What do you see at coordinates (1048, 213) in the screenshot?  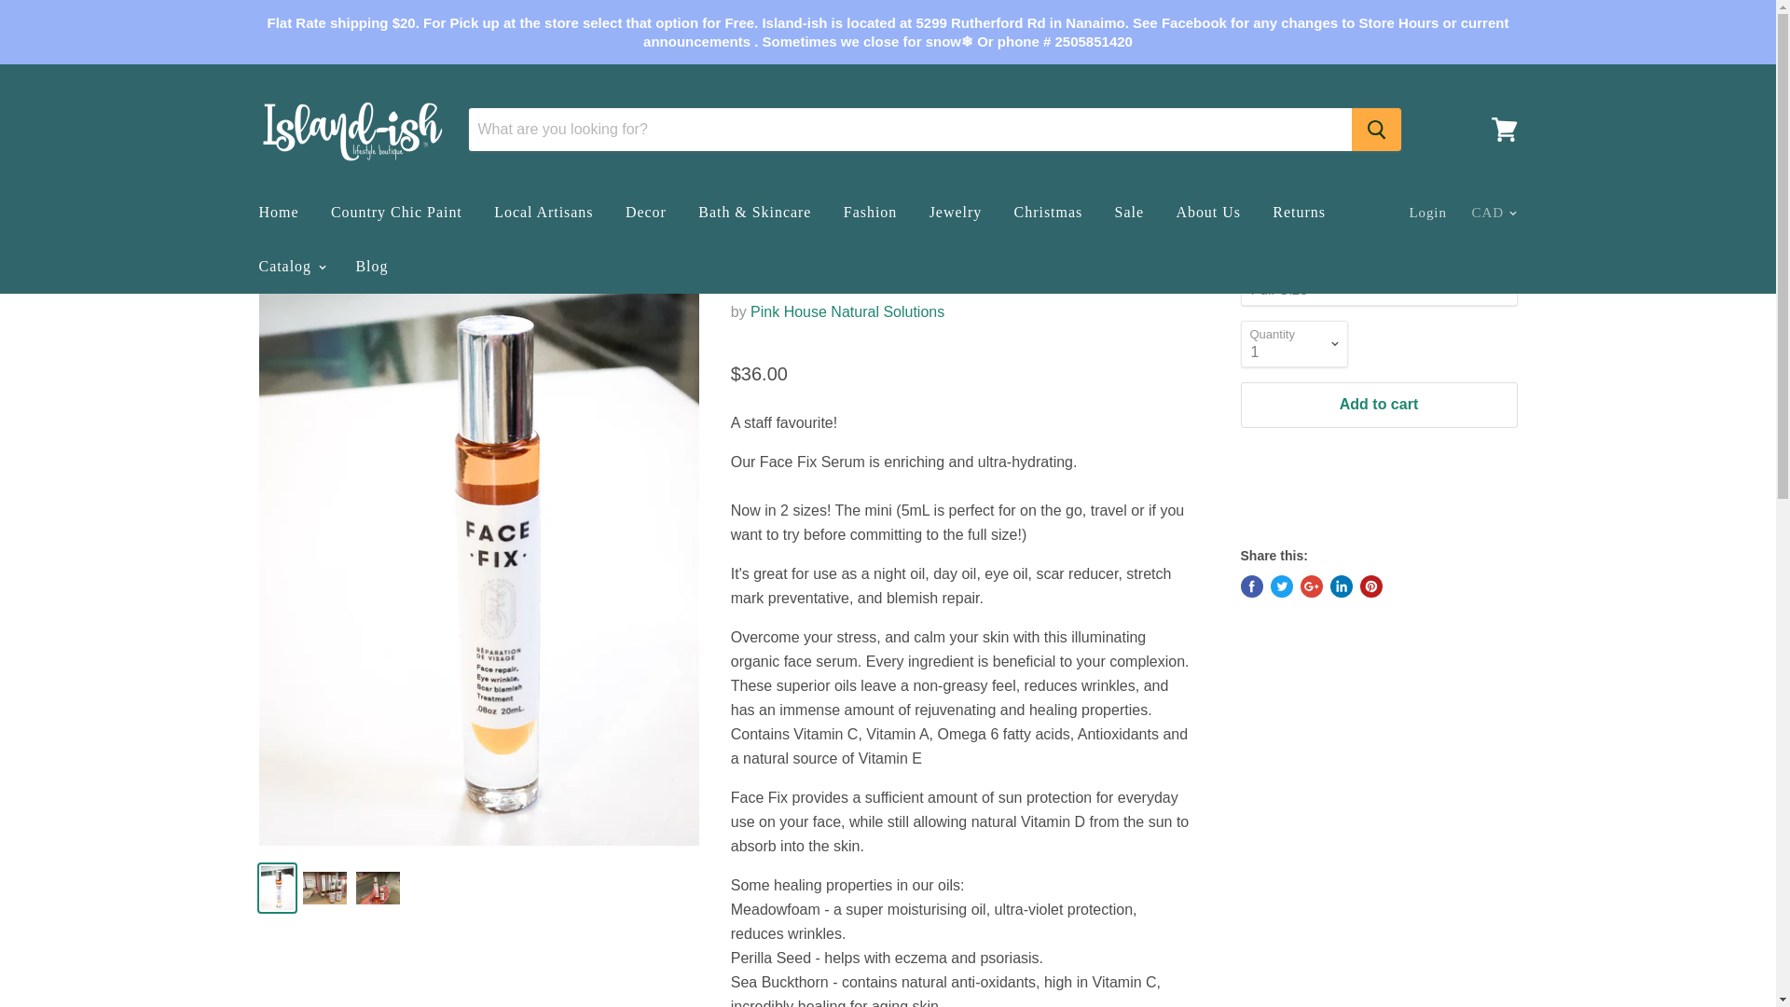 I see `Christmas` at bounding box center [1048, 213].